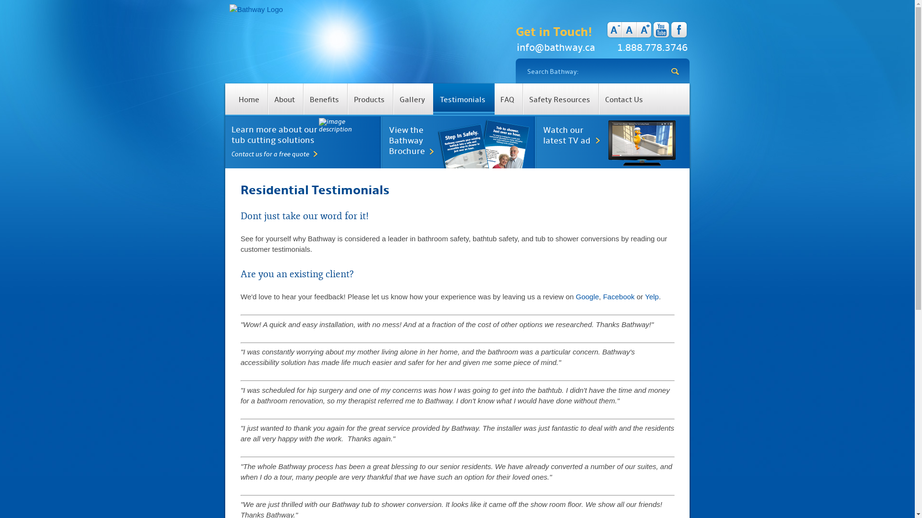 This screenshot has height=518, width=922. I want to click on Google, so click(587, 296).